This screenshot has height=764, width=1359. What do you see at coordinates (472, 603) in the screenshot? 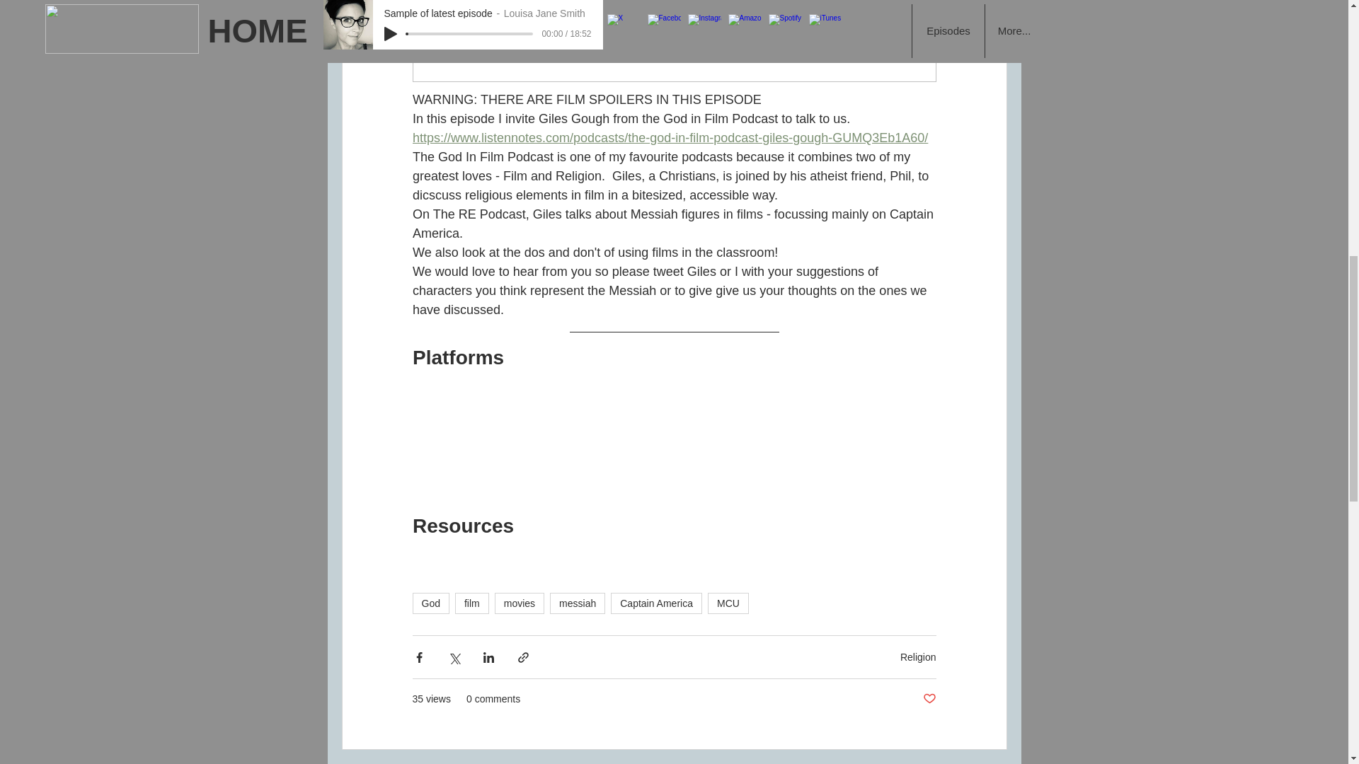
I see `film` at bounding box center [472, 603].